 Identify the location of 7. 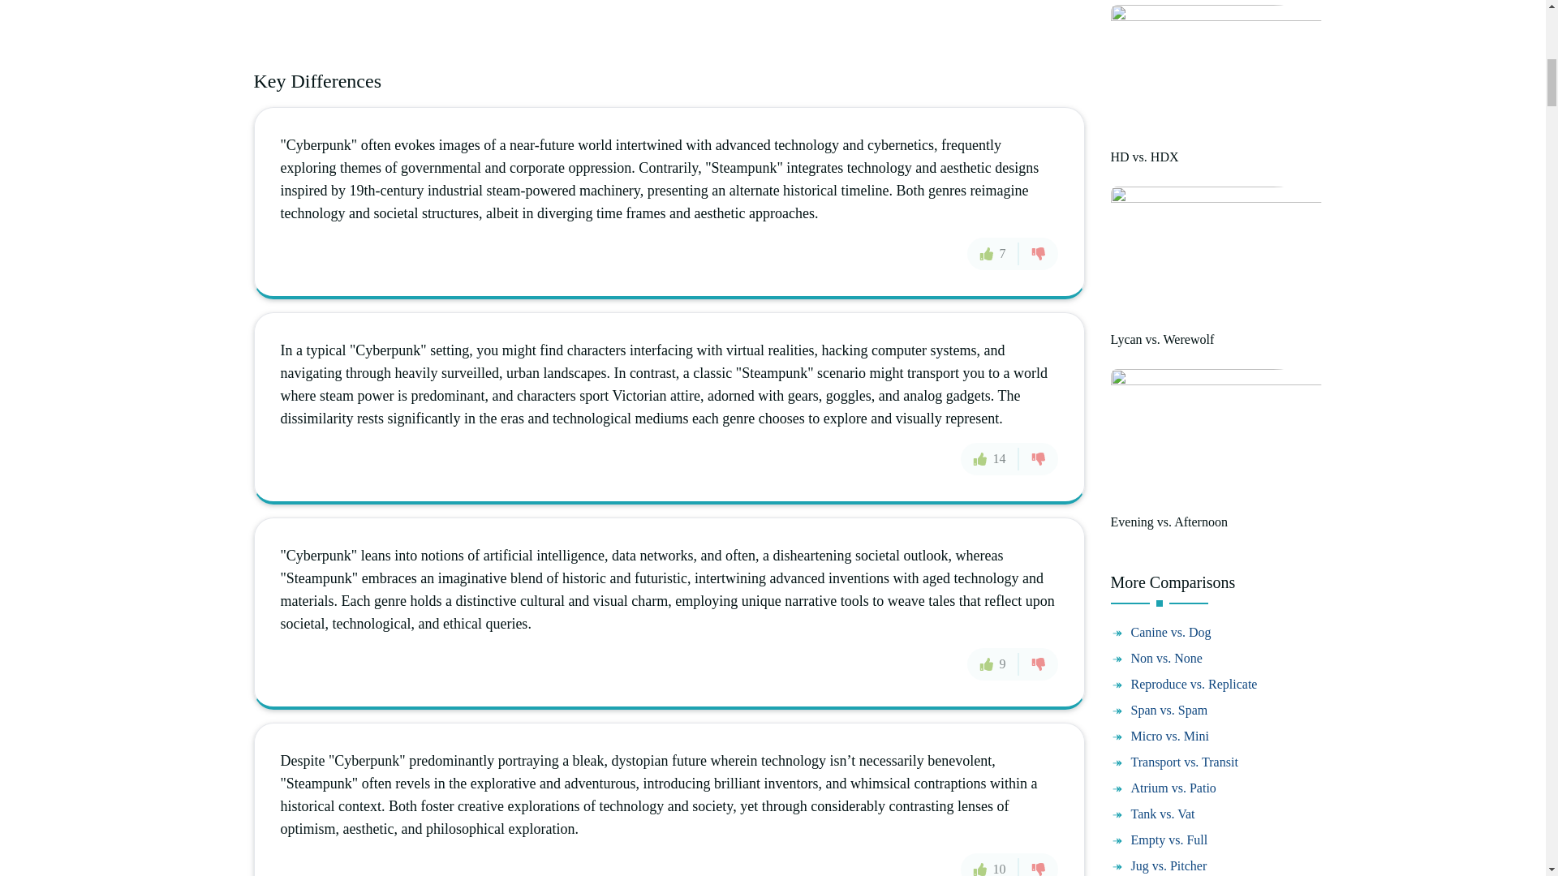
(993, 253).